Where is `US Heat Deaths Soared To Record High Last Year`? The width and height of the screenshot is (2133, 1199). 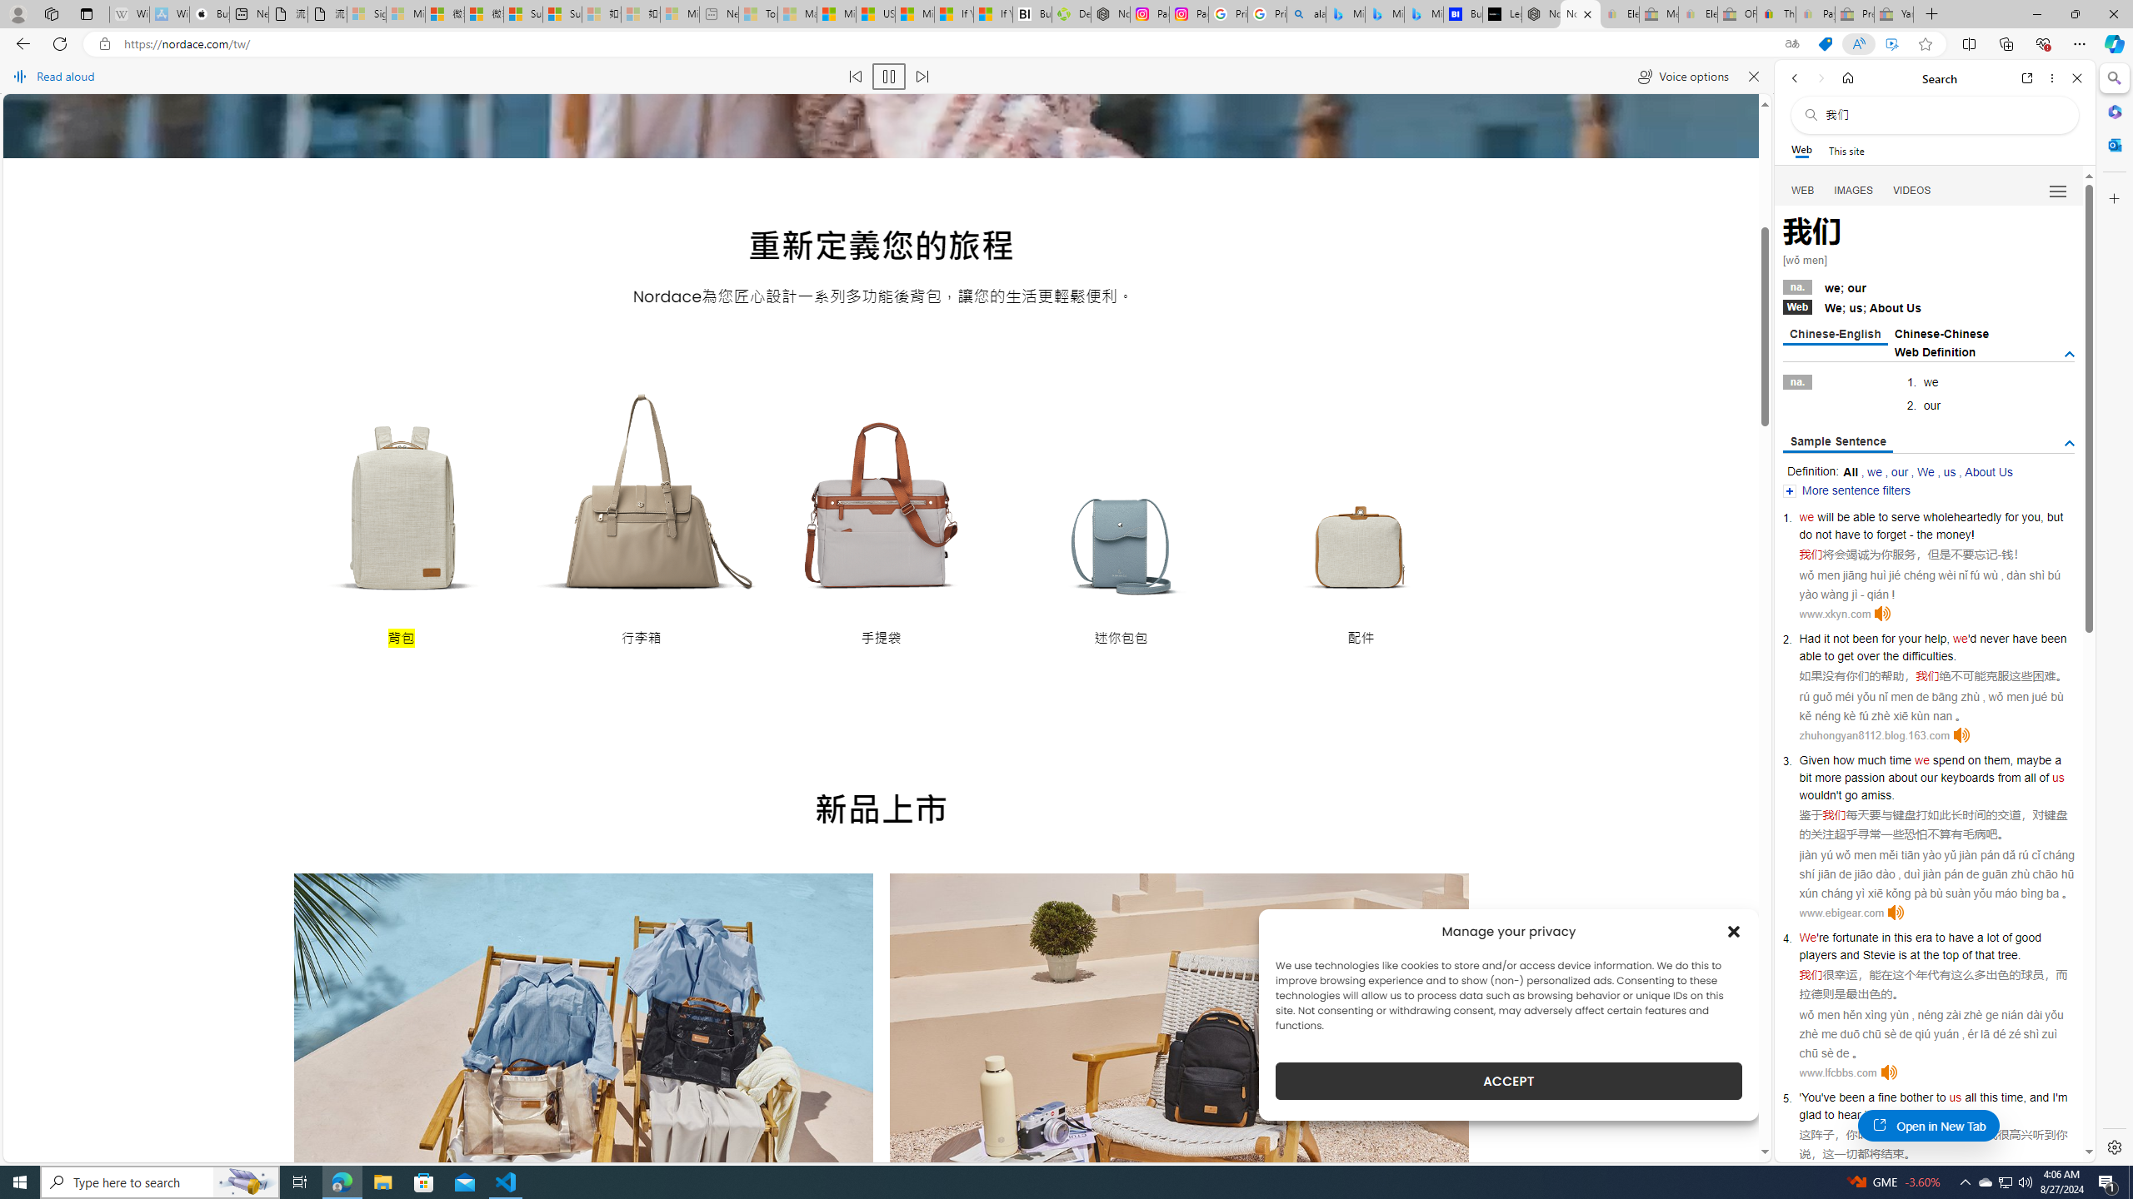 US Heat Deaths Soared To Record High Last Year is located at coordinates (875, 14).